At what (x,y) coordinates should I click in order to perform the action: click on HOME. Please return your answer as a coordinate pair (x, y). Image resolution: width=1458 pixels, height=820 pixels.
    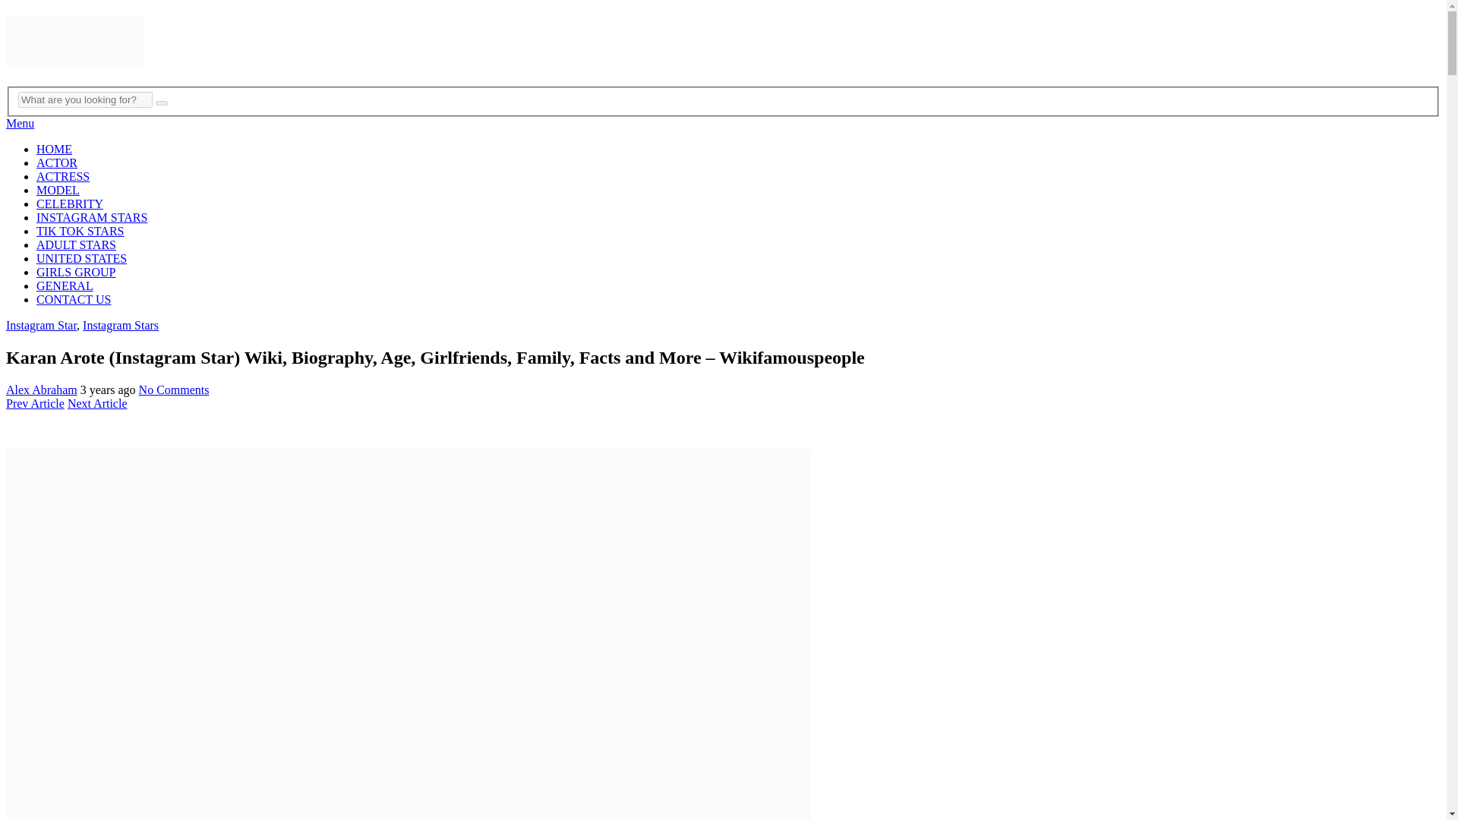
    Looking at the image, I should click on (54, 149).